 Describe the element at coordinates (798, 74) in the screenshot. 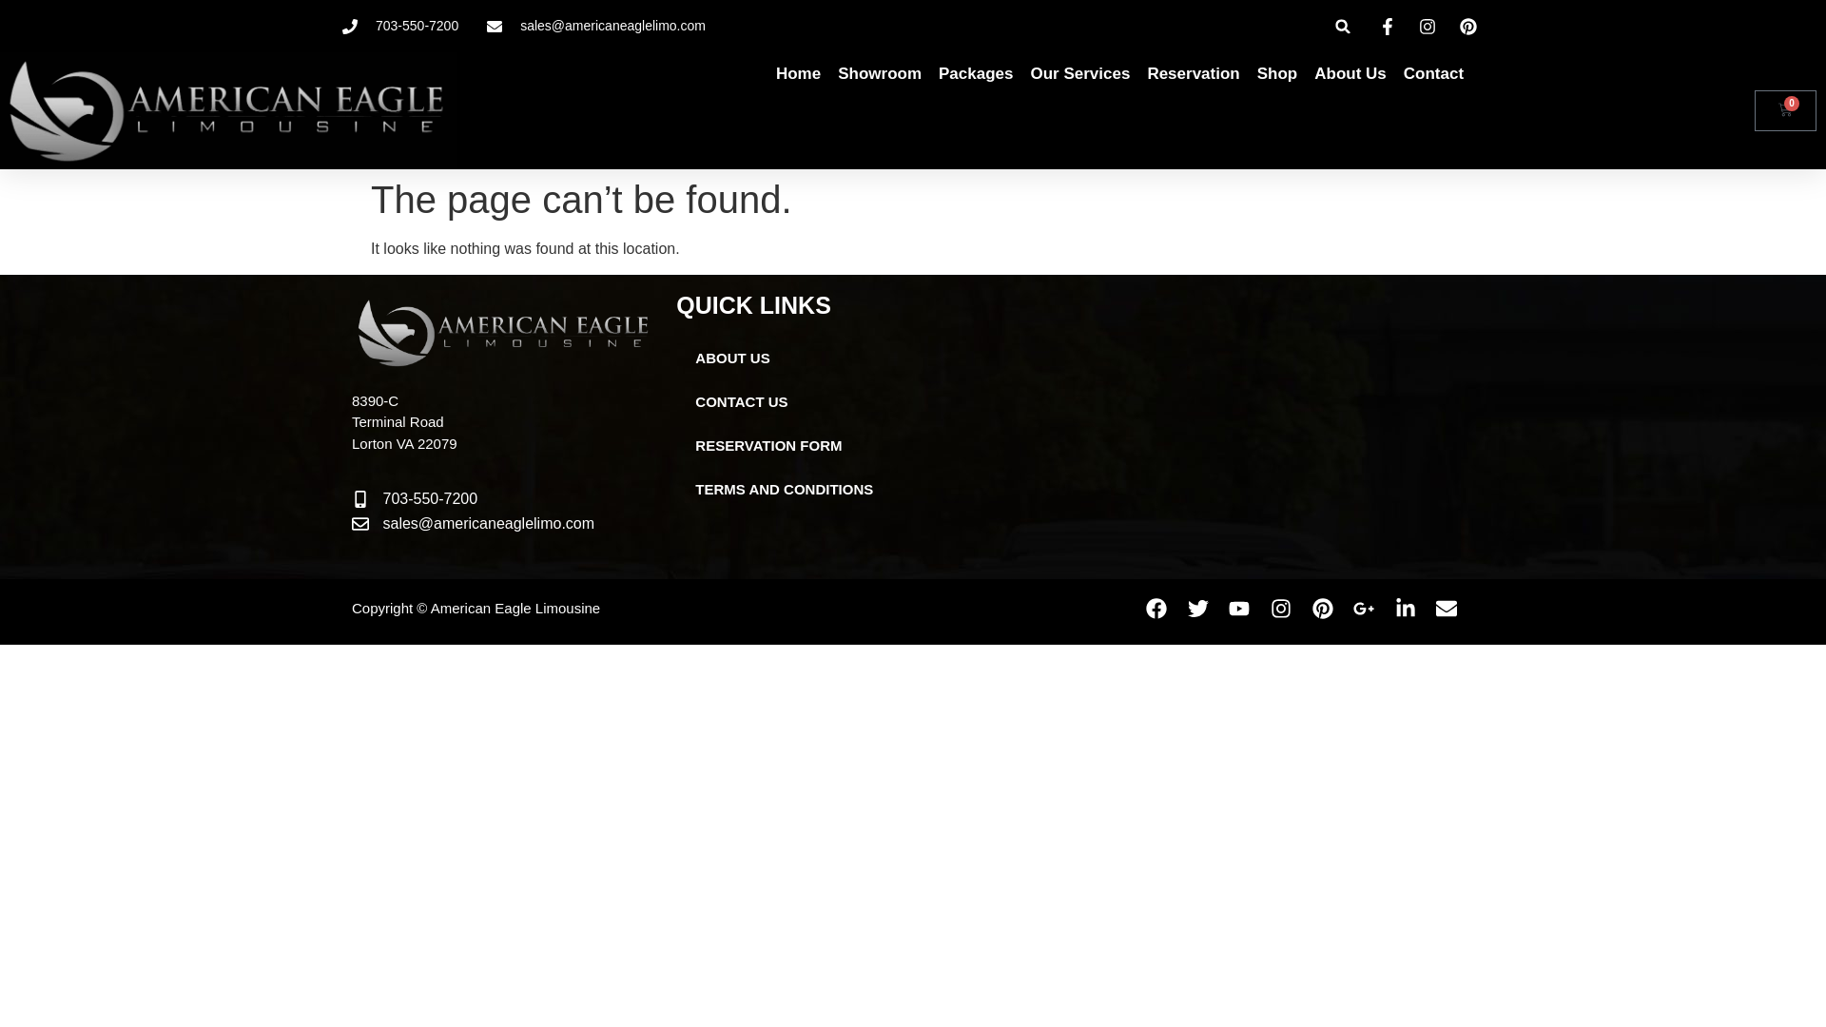

I see `Home` at that location.